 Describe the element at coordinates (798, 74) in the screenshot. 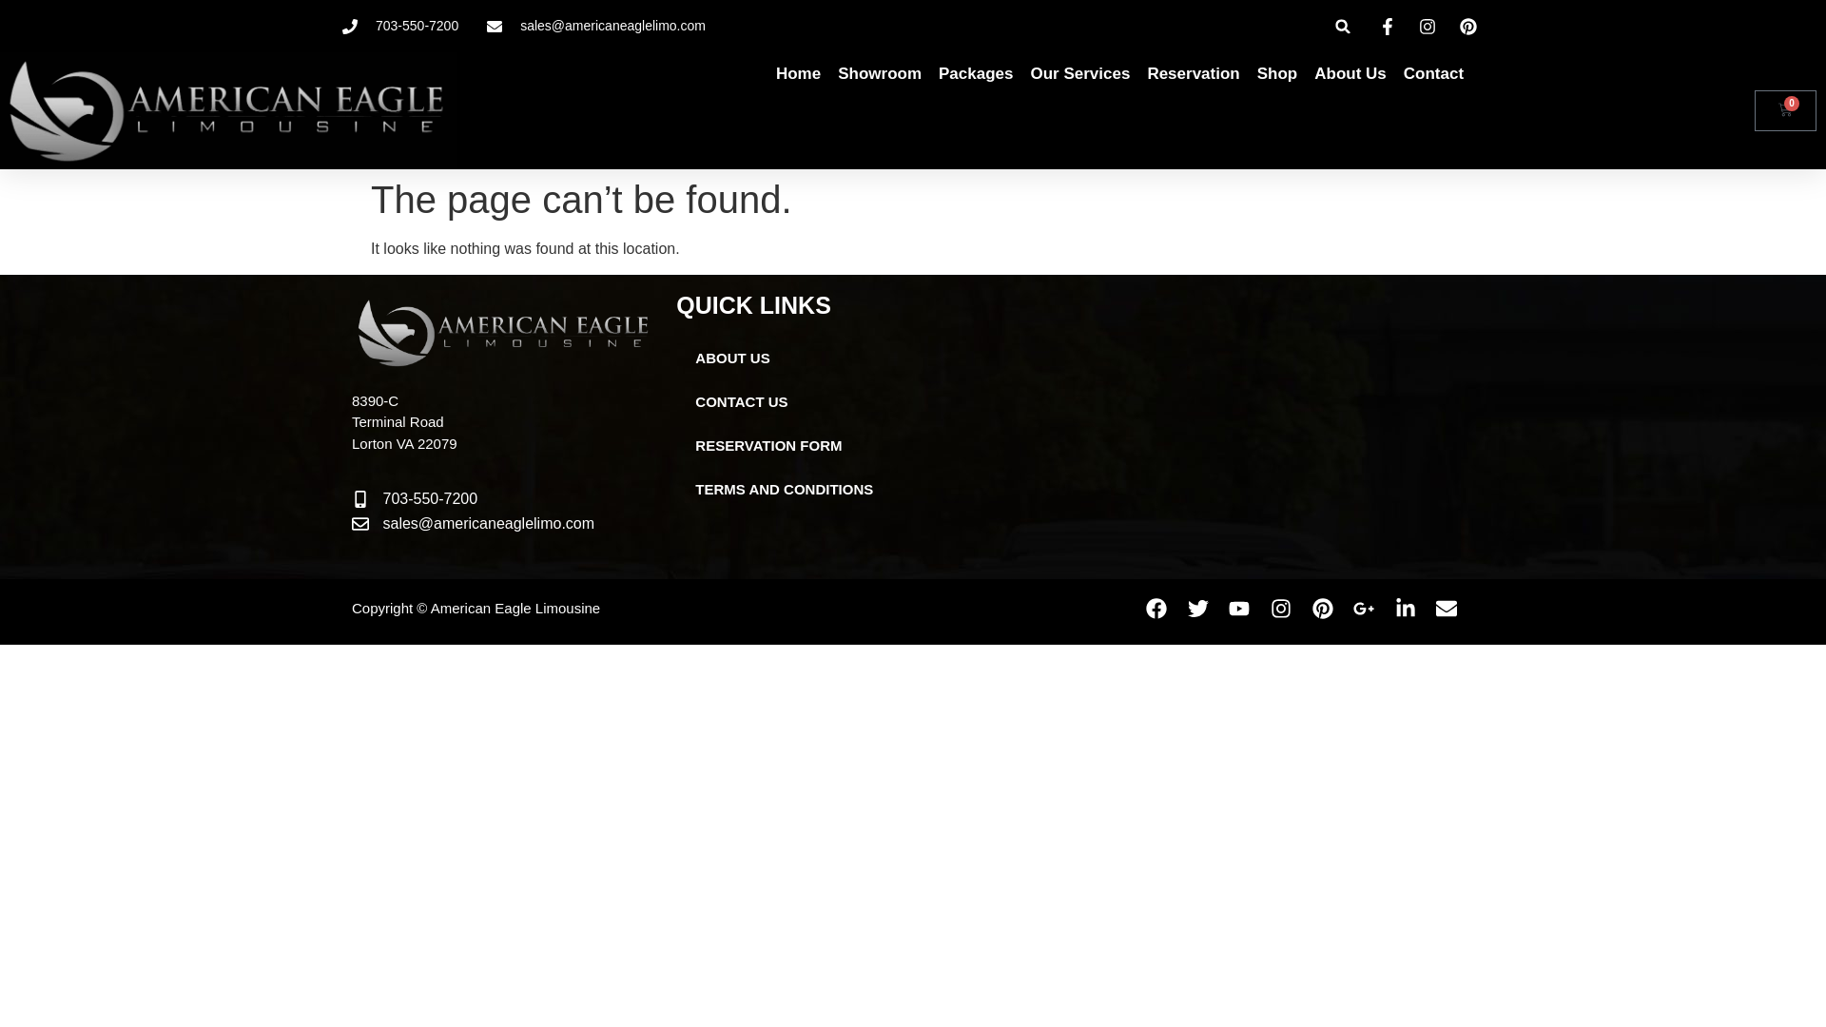

I see `Home` at that location.